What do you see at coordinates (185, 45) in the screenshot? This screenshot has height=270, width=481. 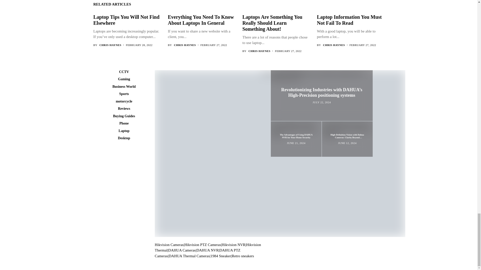 I see `Posts by Chris Haynes` at bounding box center [185, 45].